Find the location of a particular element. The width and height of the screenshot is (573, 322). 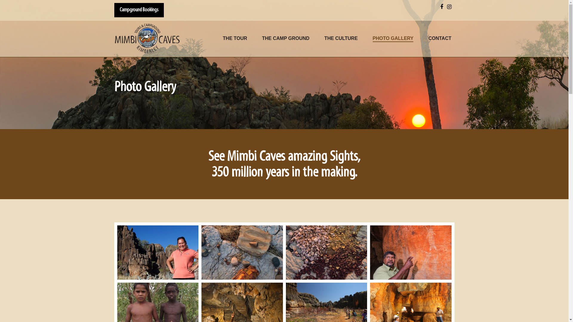

PHOTO GALLERY is located at coordinates (393, 39).